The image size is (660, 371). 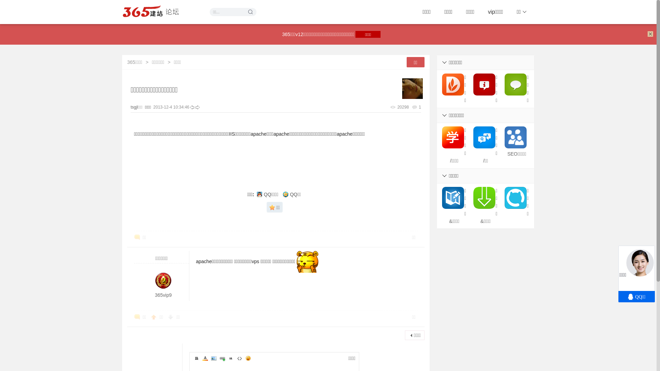 What do you see at coordinates (205, 358) in the screenshot?
I see `Color` at bounding box center [205, 358].